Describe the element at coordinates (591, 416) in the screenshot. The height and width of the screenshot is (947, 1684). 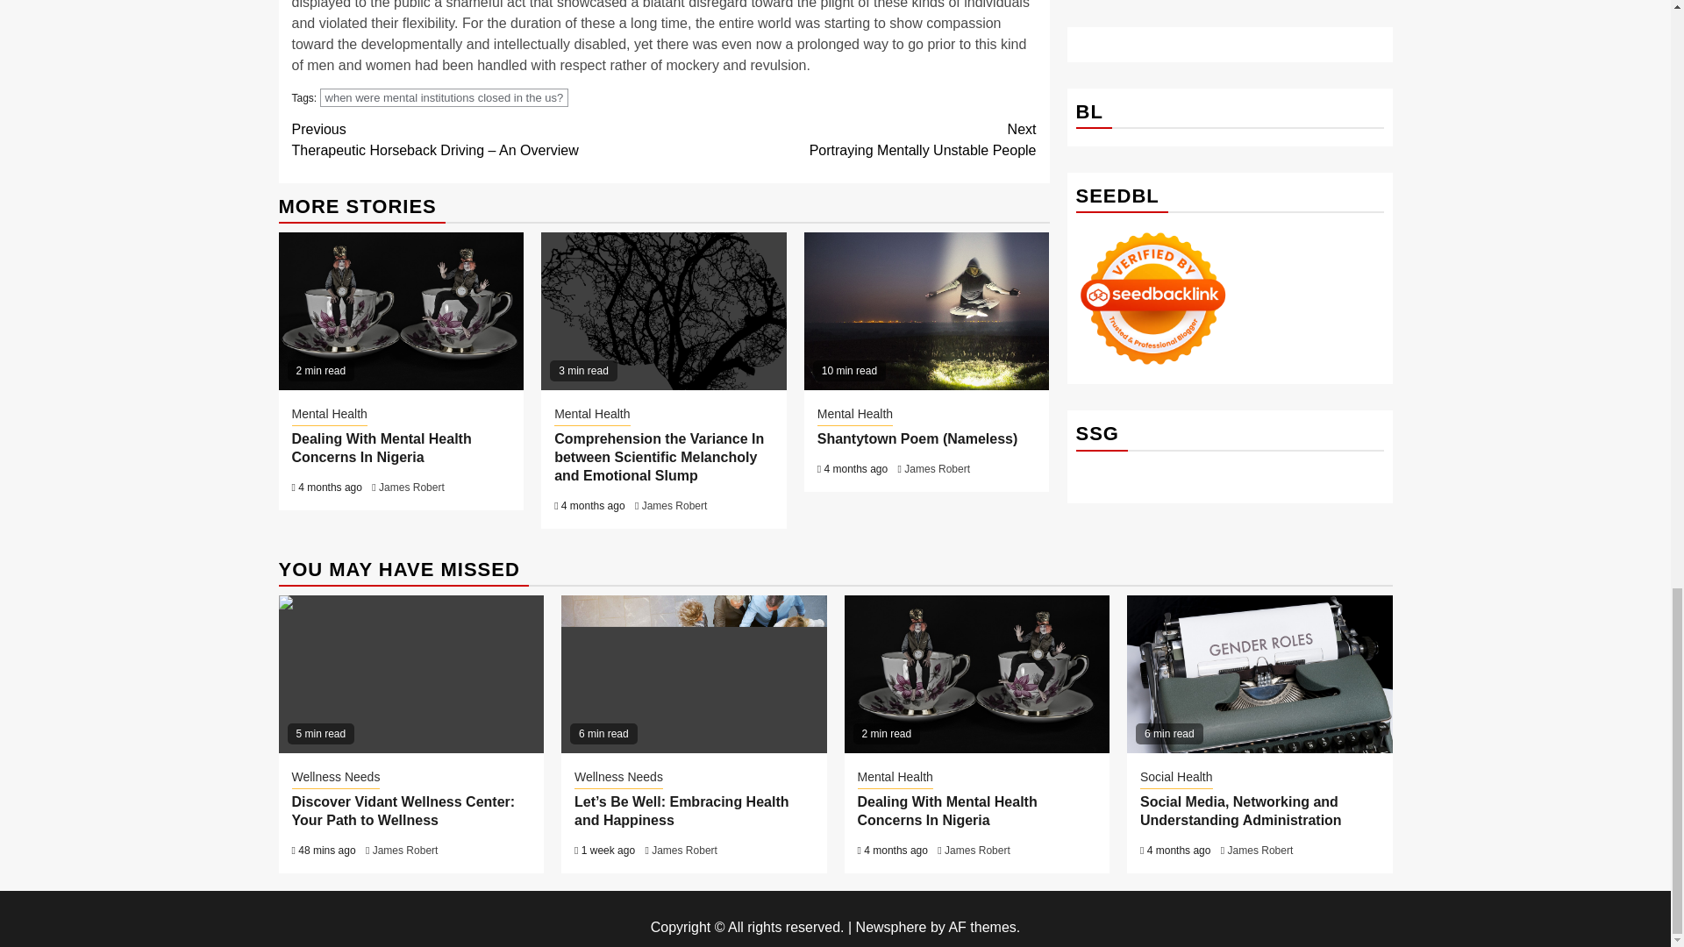
I see `Social Media, Networking and Understanding Administration` at that location.